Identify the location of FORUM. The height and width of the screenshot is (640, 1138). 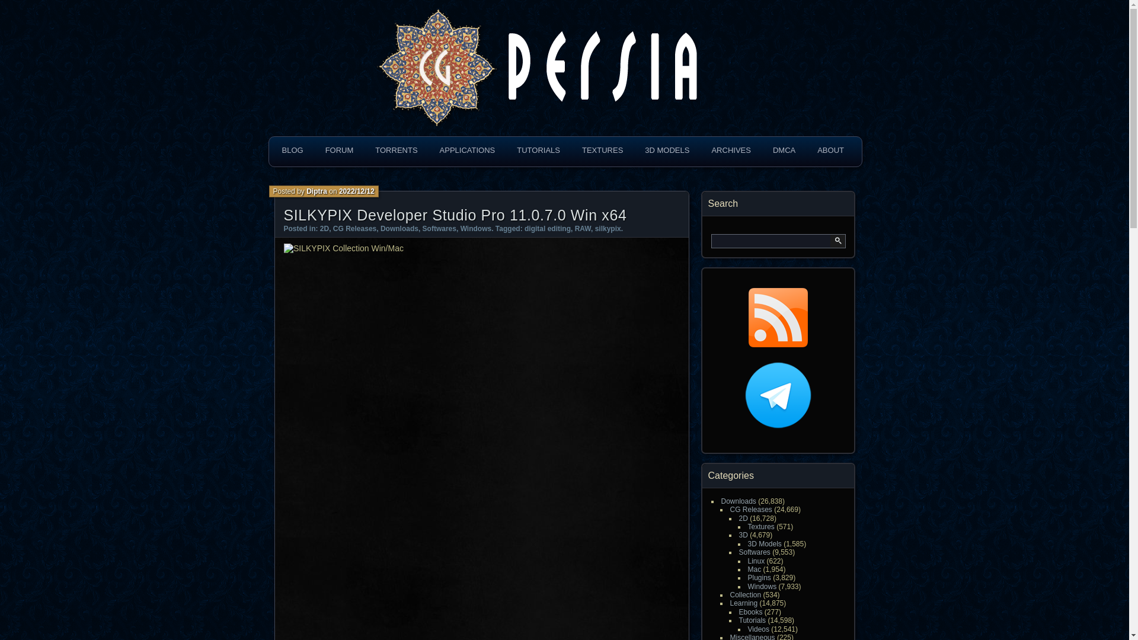
(339, 151).